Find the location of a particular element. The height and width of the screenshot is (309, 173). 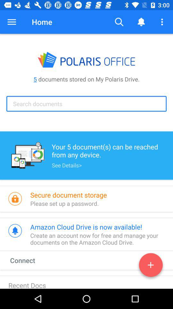

click icon next to home item is located at coordinates (12, 22).